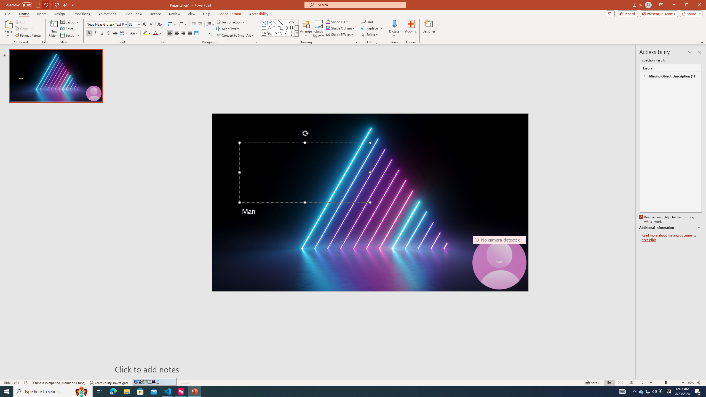 The height and width of the screenshot is (397, 706). Describe the element at coordinates (280, 34) in the screenshot. I see `User Promoted Notification Area` at that location.